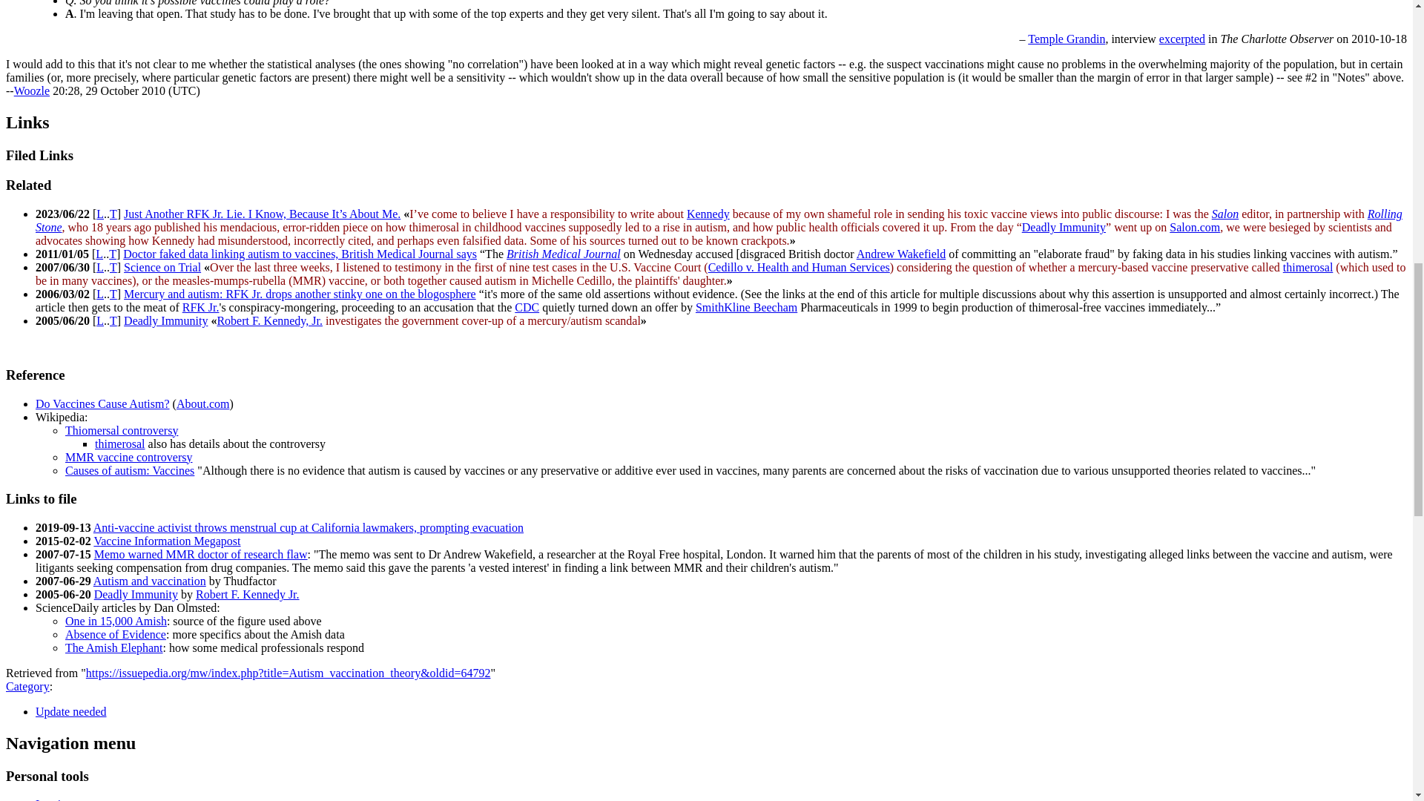 The width and height of the screenshot is (1424, 801). I want to click on T, so click(113, 214).